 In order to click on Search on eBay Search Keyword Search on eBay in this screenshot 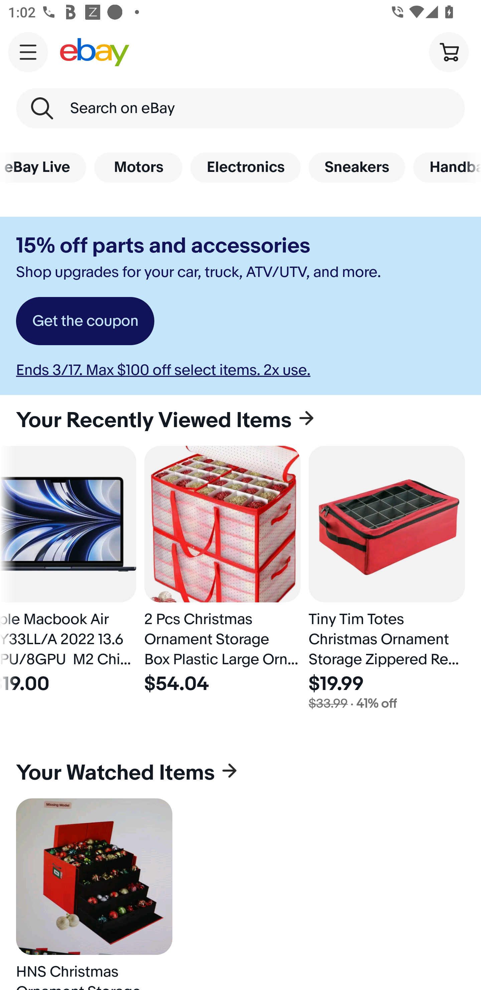, I will do `click(240, 108)`.